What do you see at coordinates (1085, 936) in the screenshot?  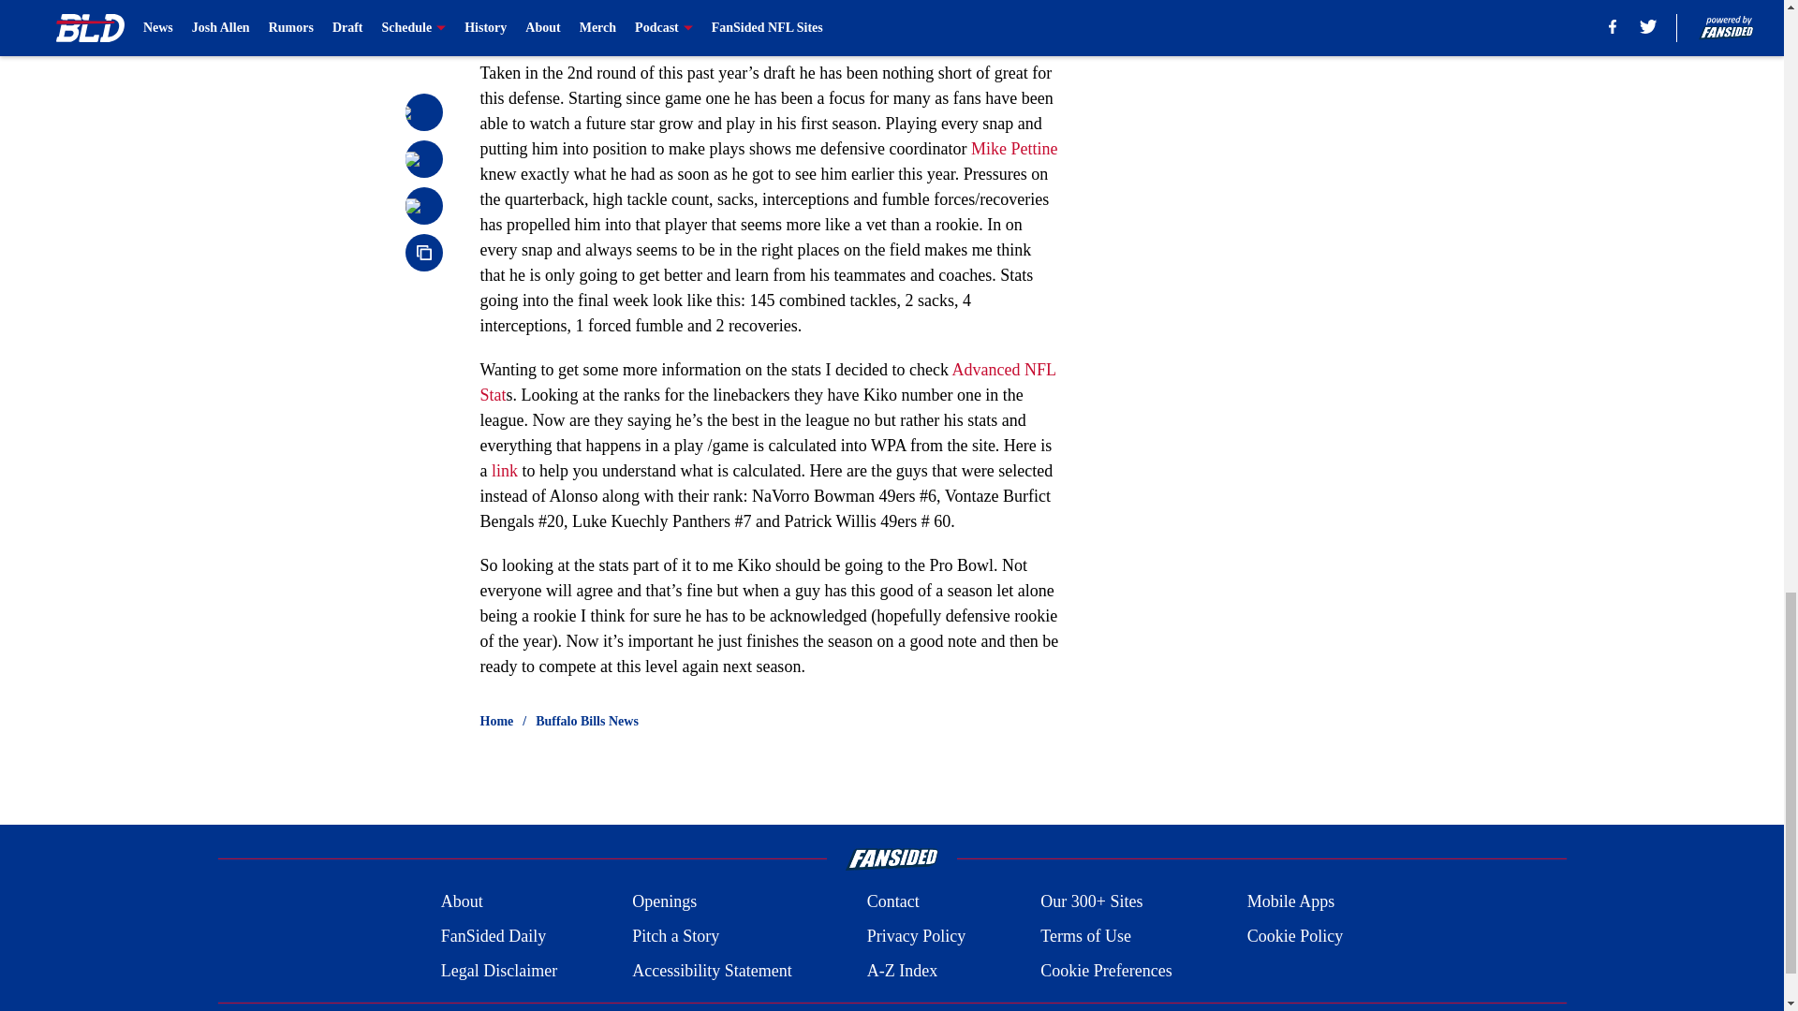 I see `Terms of Use` at bounding box center [1085, 936].